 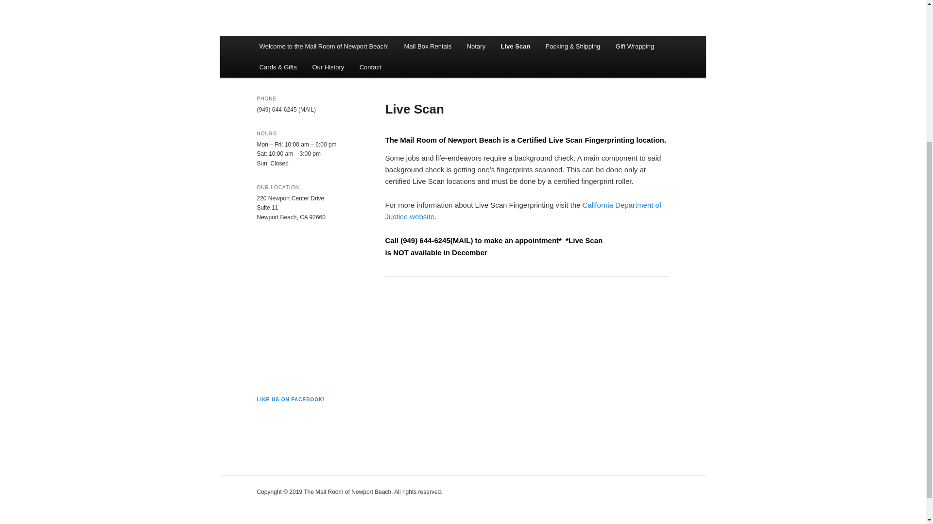 What do you see at coordinates (635, 46) in the screenshot?
I see `Gift Wrapping` at bounding box center [635, 46].